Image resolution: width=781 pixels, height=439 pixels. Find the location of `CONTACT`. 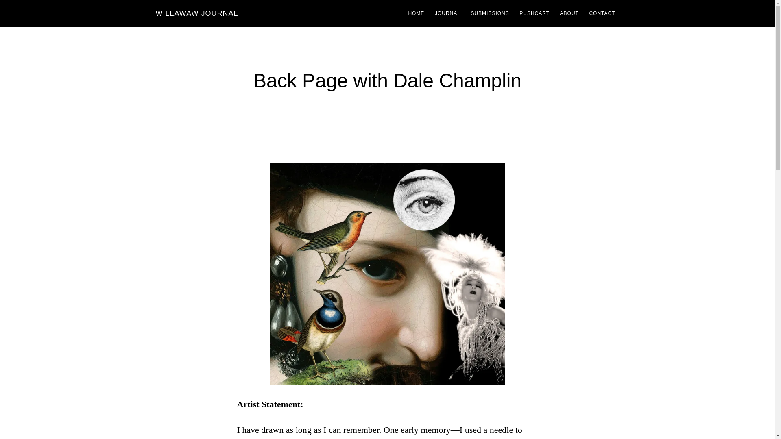

CONTACT is located at coordinates (602, 13).